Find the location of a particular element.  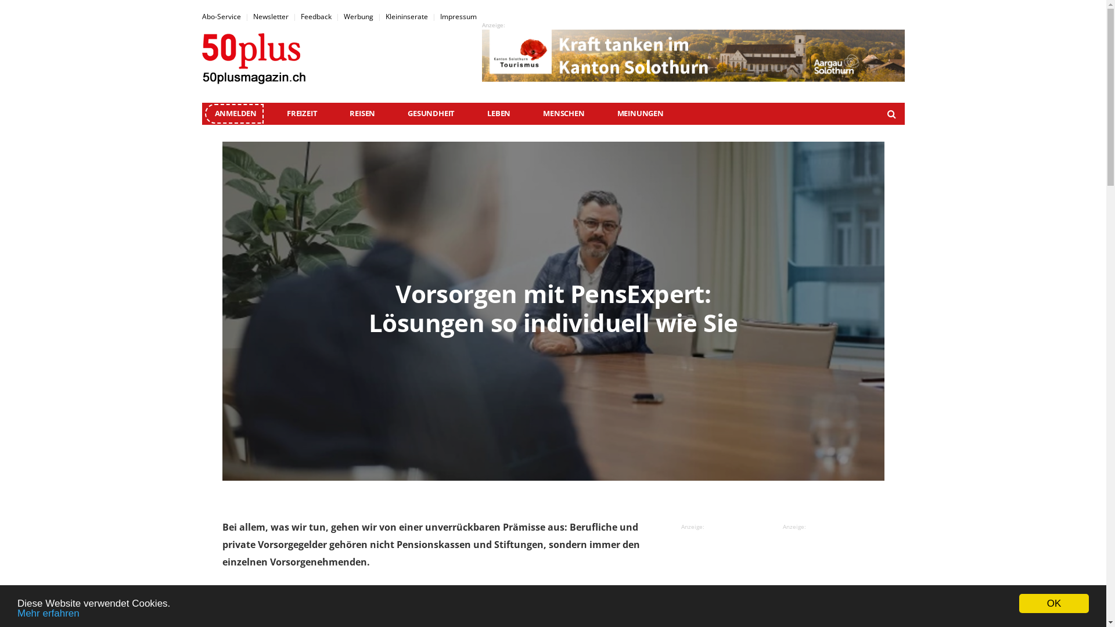

Werbung is located at coordinates (359, 16).